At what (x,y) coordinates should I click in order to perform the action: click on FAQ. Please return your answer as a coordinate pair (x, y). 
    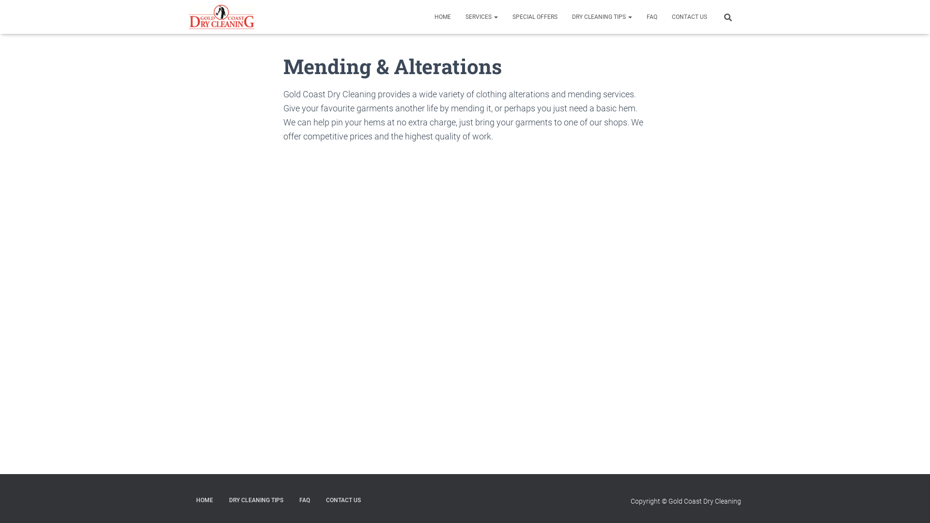
    Looking at the image, I should click on (305, 501).